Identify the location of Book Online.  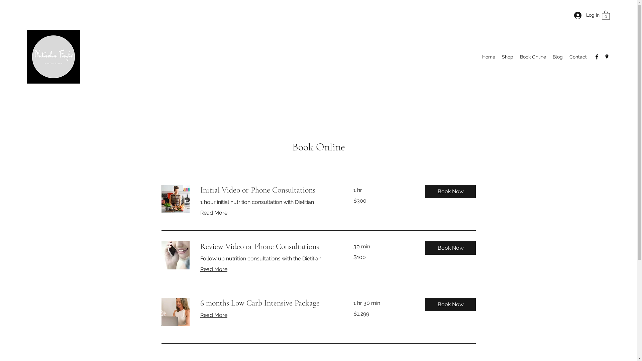
(533, 57).